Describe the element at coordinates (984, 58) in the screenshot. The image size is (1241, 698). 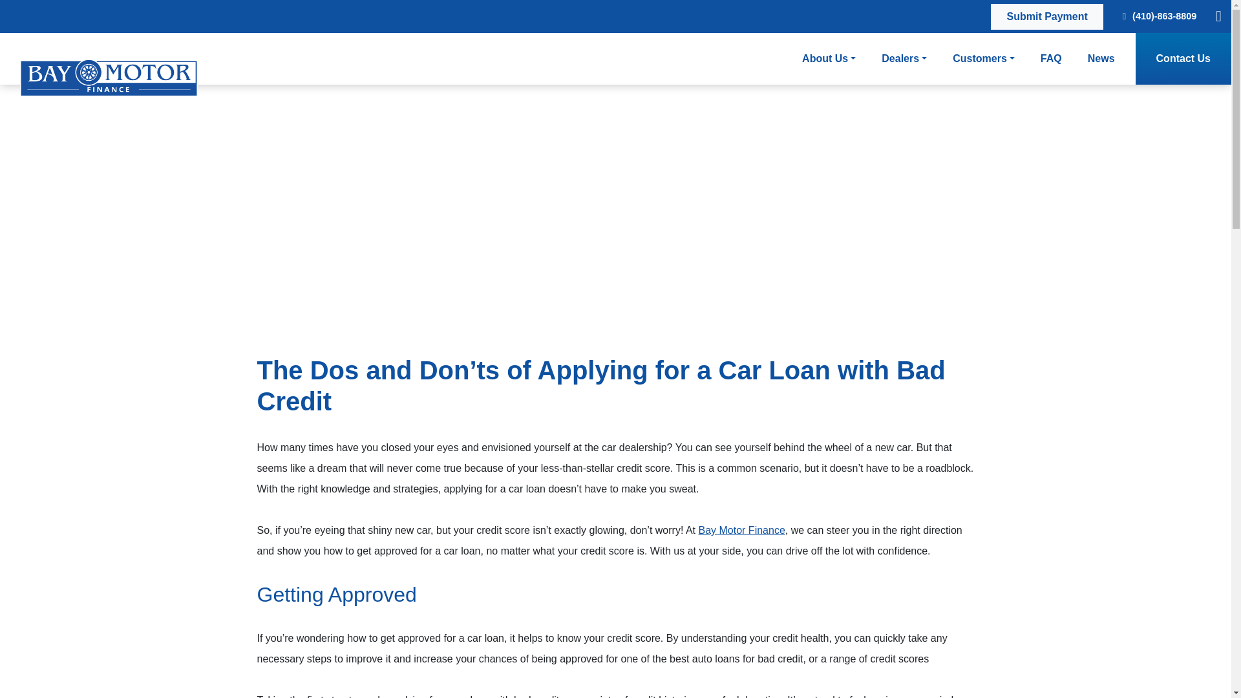
I see `Customers` at that location.